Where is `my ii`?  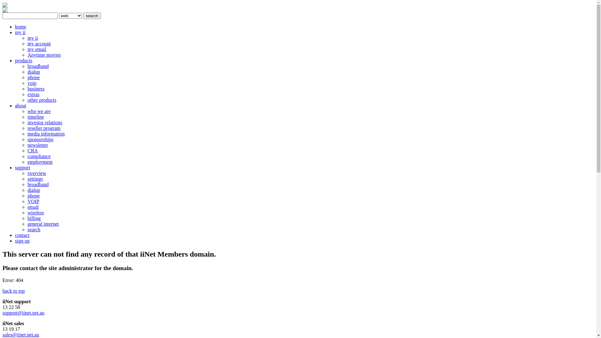 my ii is located at coordinates (20, 33).